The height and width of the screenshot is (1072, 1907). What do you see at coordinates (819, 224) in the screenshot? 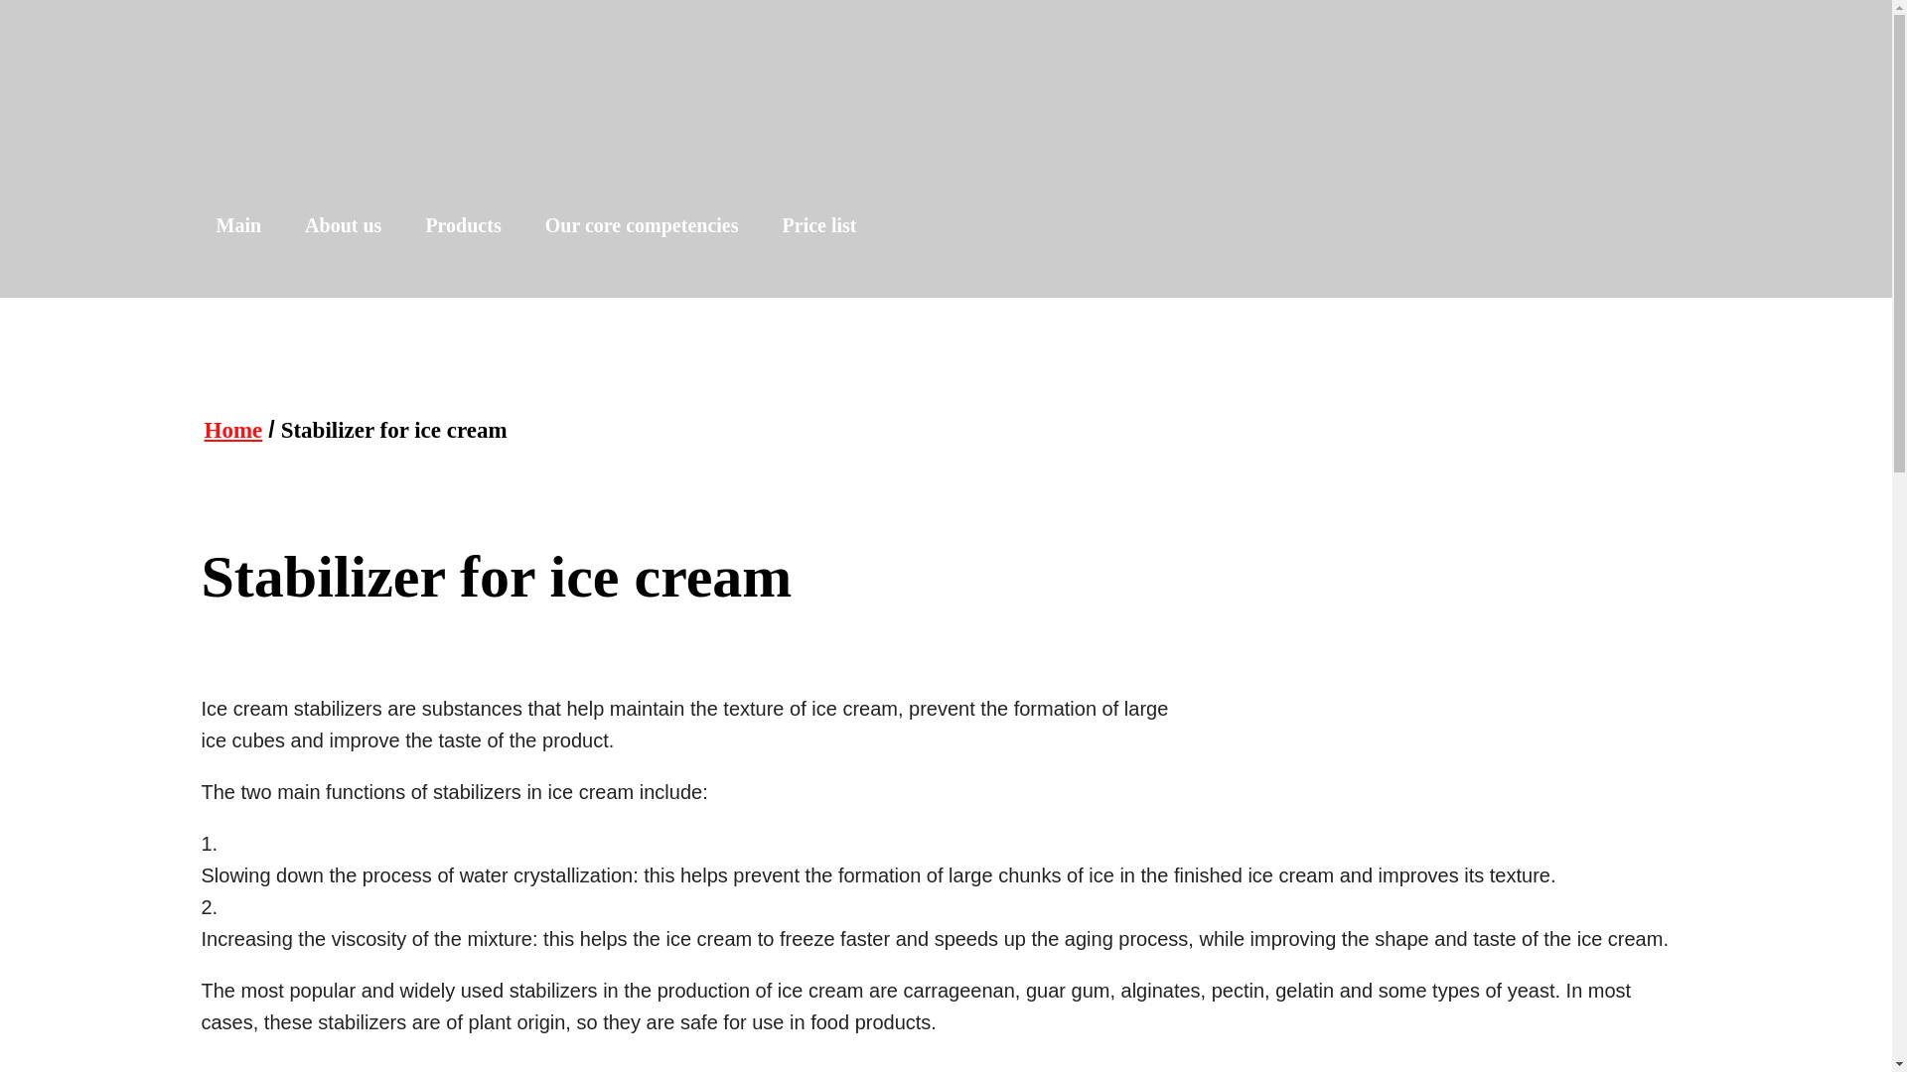
I see `Price list` at bounding box center [819, 224].